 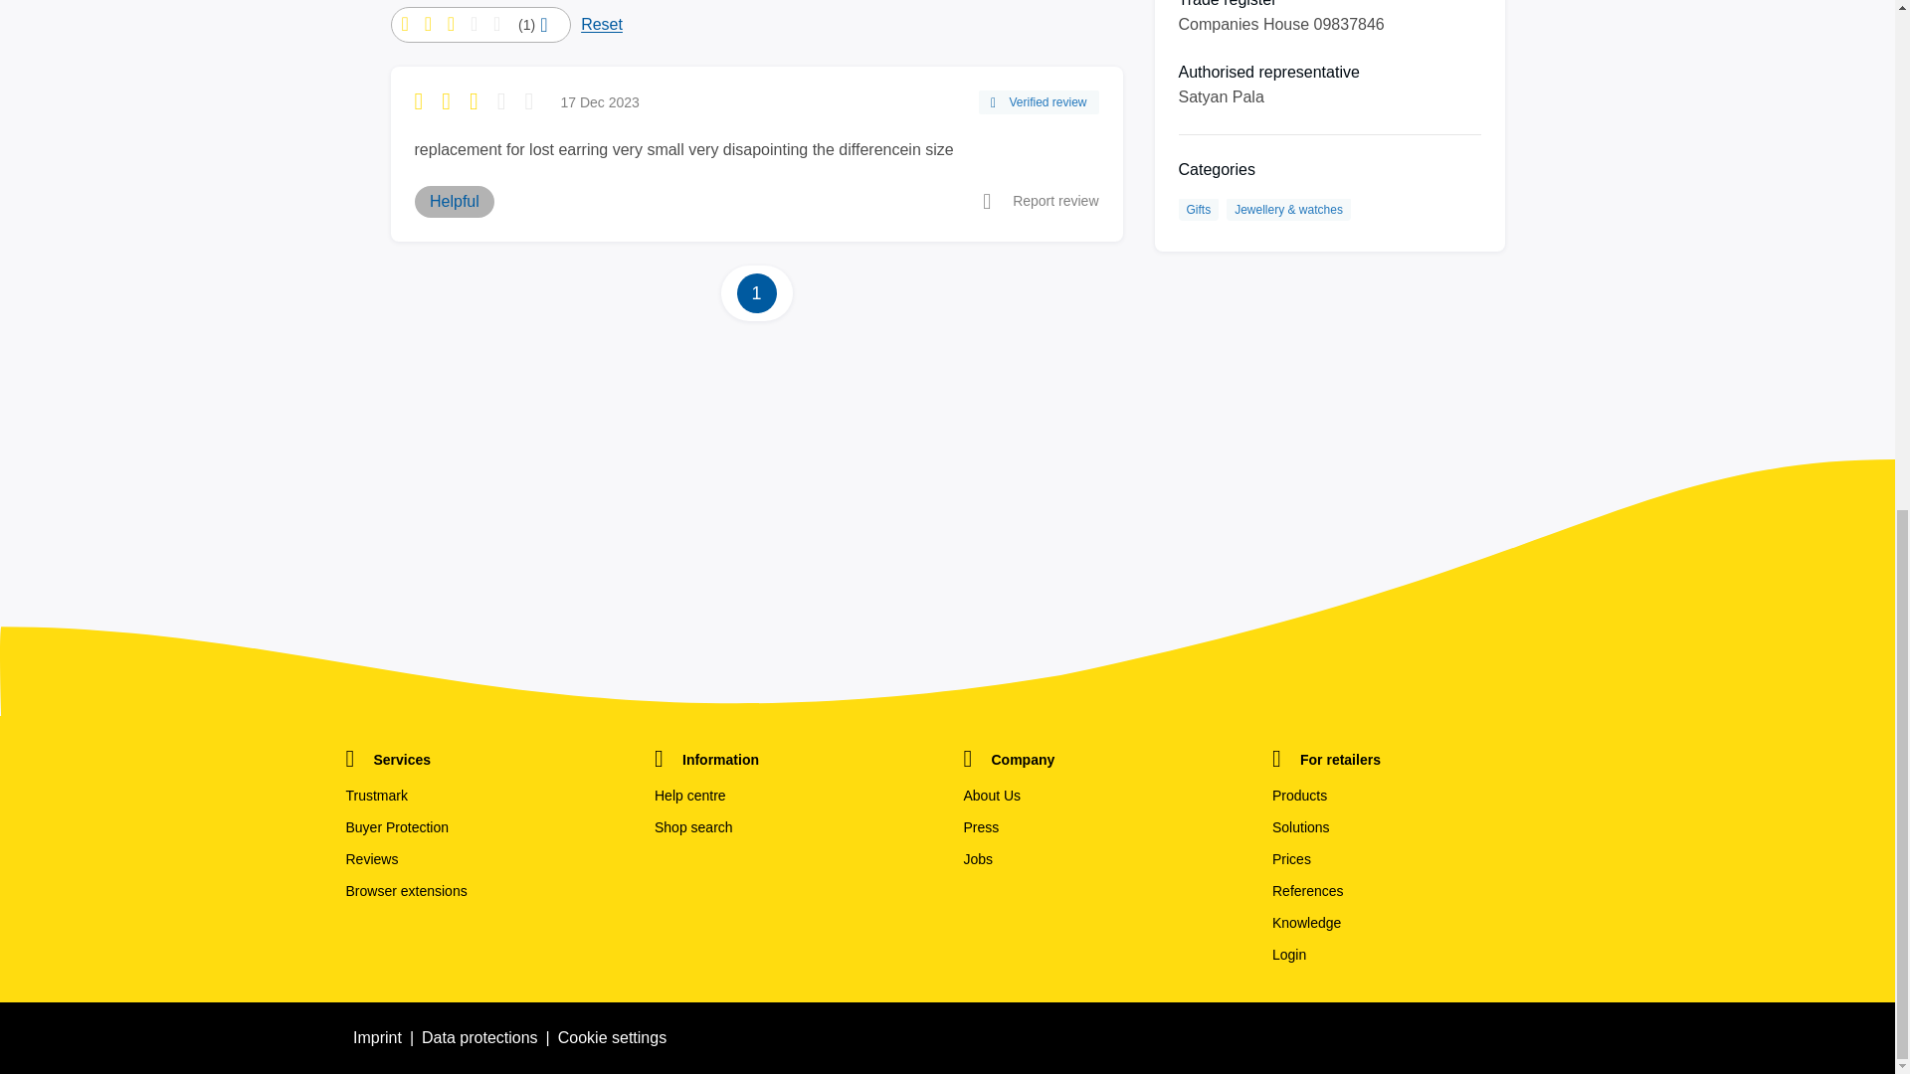 What do you see at coordinates (484, 891) in the screenshot?
I see `Browser extensions` at bounding box center [484, 891].